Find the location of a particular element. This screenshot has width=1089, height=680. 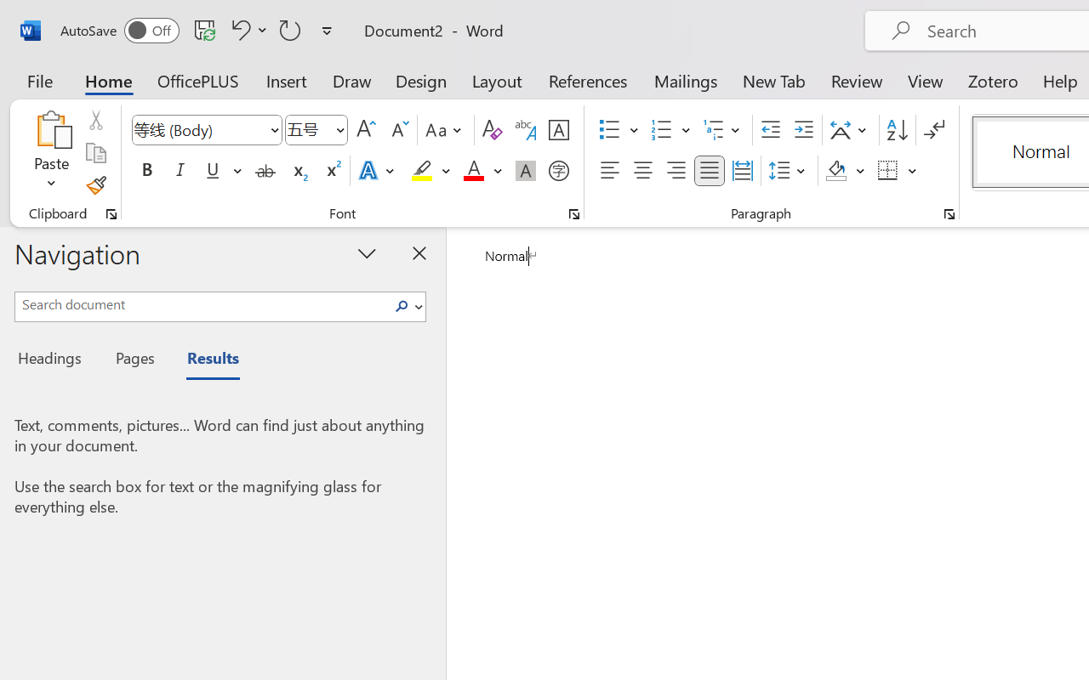

Superscript is located at coordinates (332, 171).